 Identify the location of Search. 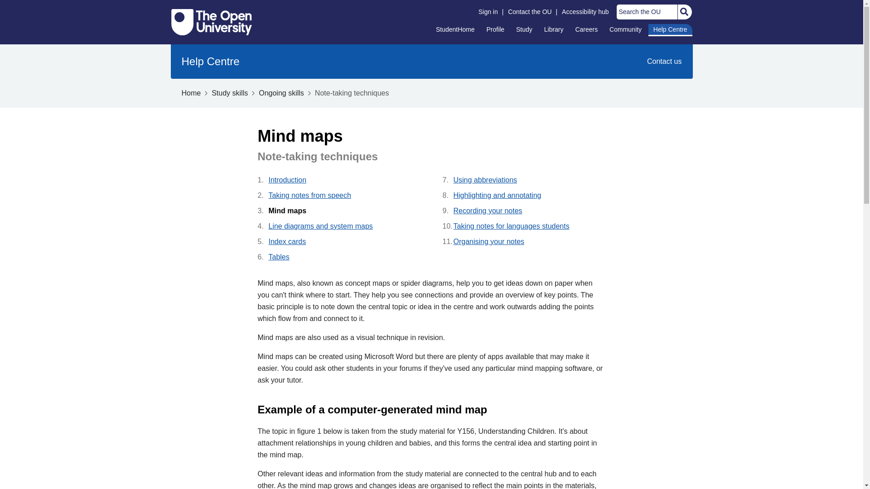
(683, 12).